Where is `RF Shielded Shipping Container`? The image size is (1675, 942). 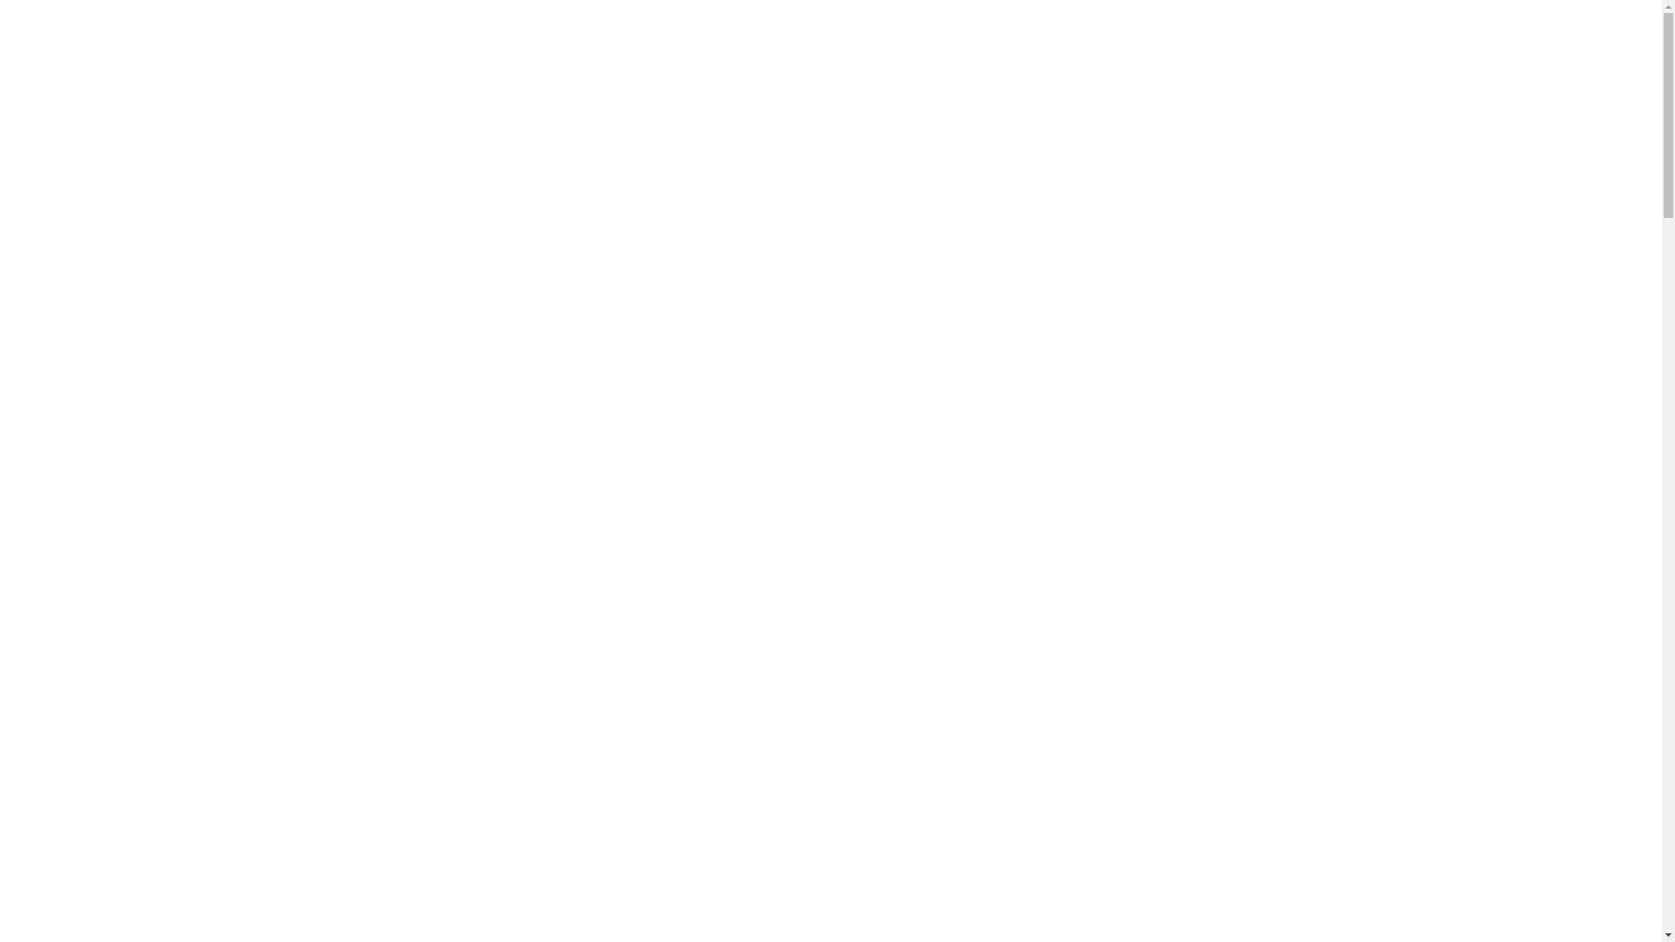 RF Shielded Shipping Container is located at coordinates (167, 372).